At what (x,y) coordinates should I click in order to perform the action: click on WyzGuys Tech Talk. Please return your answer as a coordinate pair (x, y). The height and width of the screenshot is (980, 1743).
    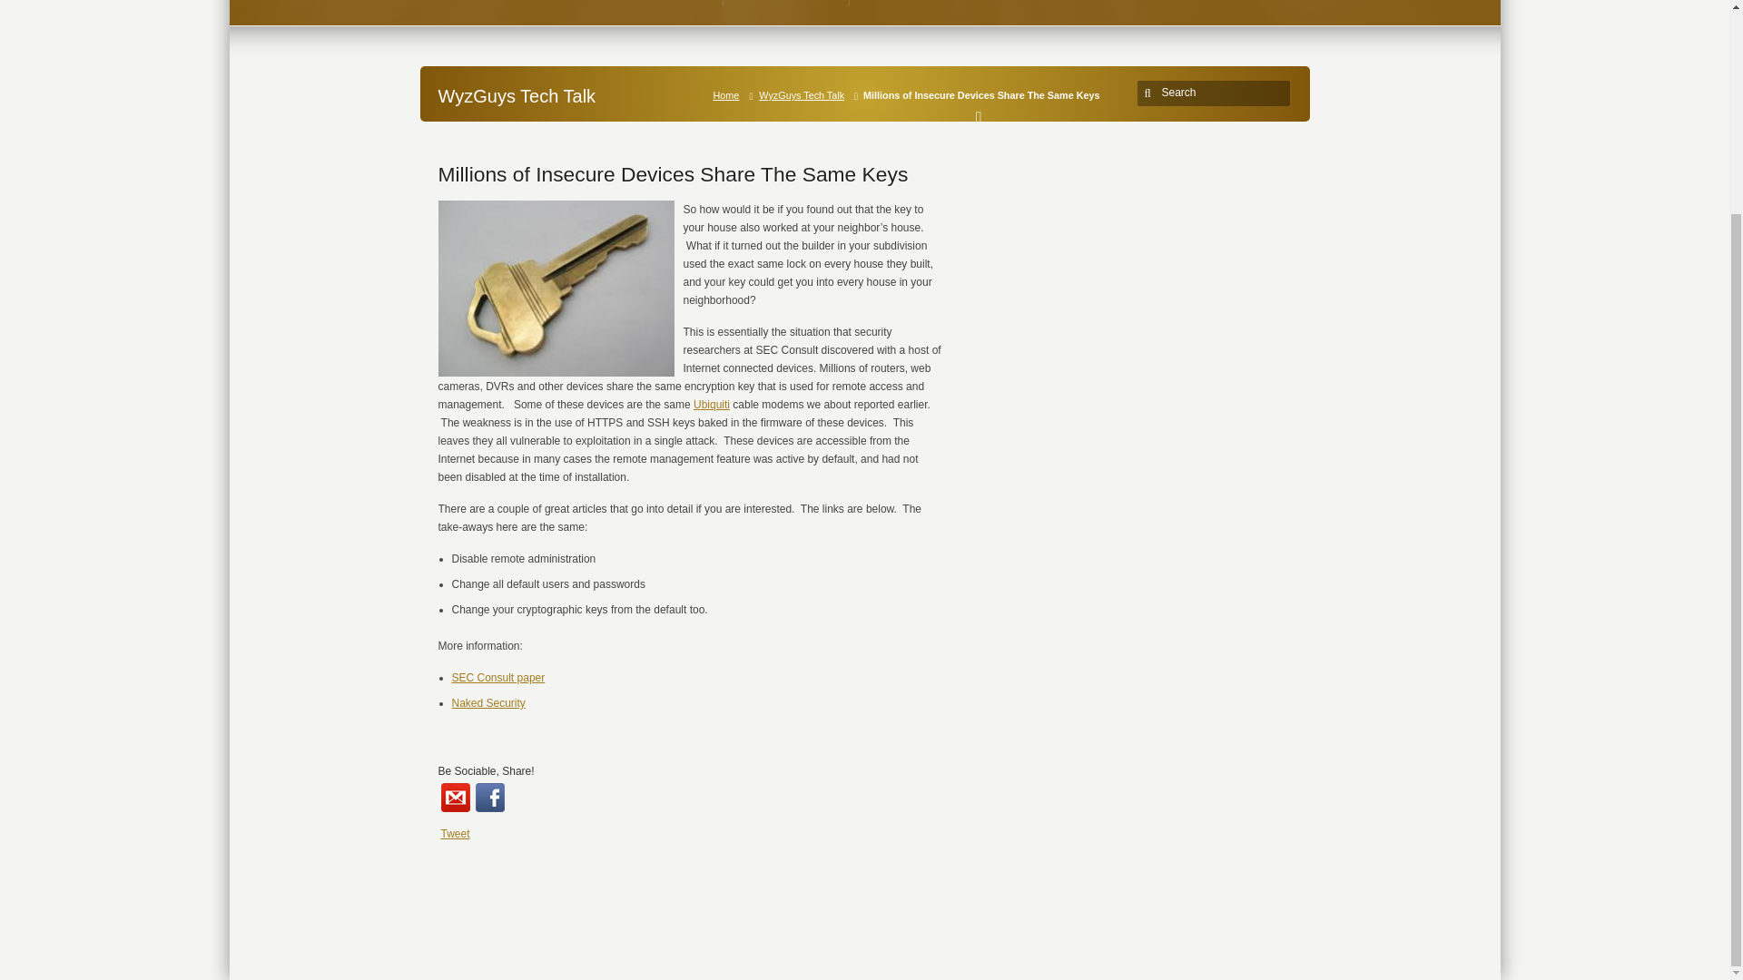
    Looking at the image, I should click on (804, 95).